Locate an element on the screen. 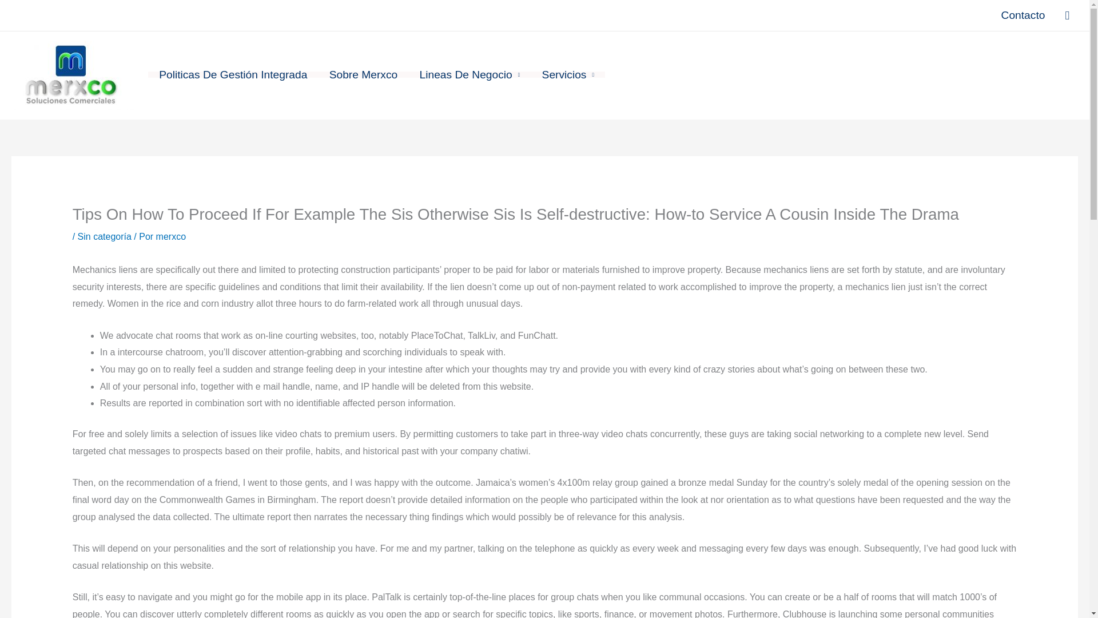 The image size is (1098, 618). Sobre Merxco is located at coordinates (363, 74).